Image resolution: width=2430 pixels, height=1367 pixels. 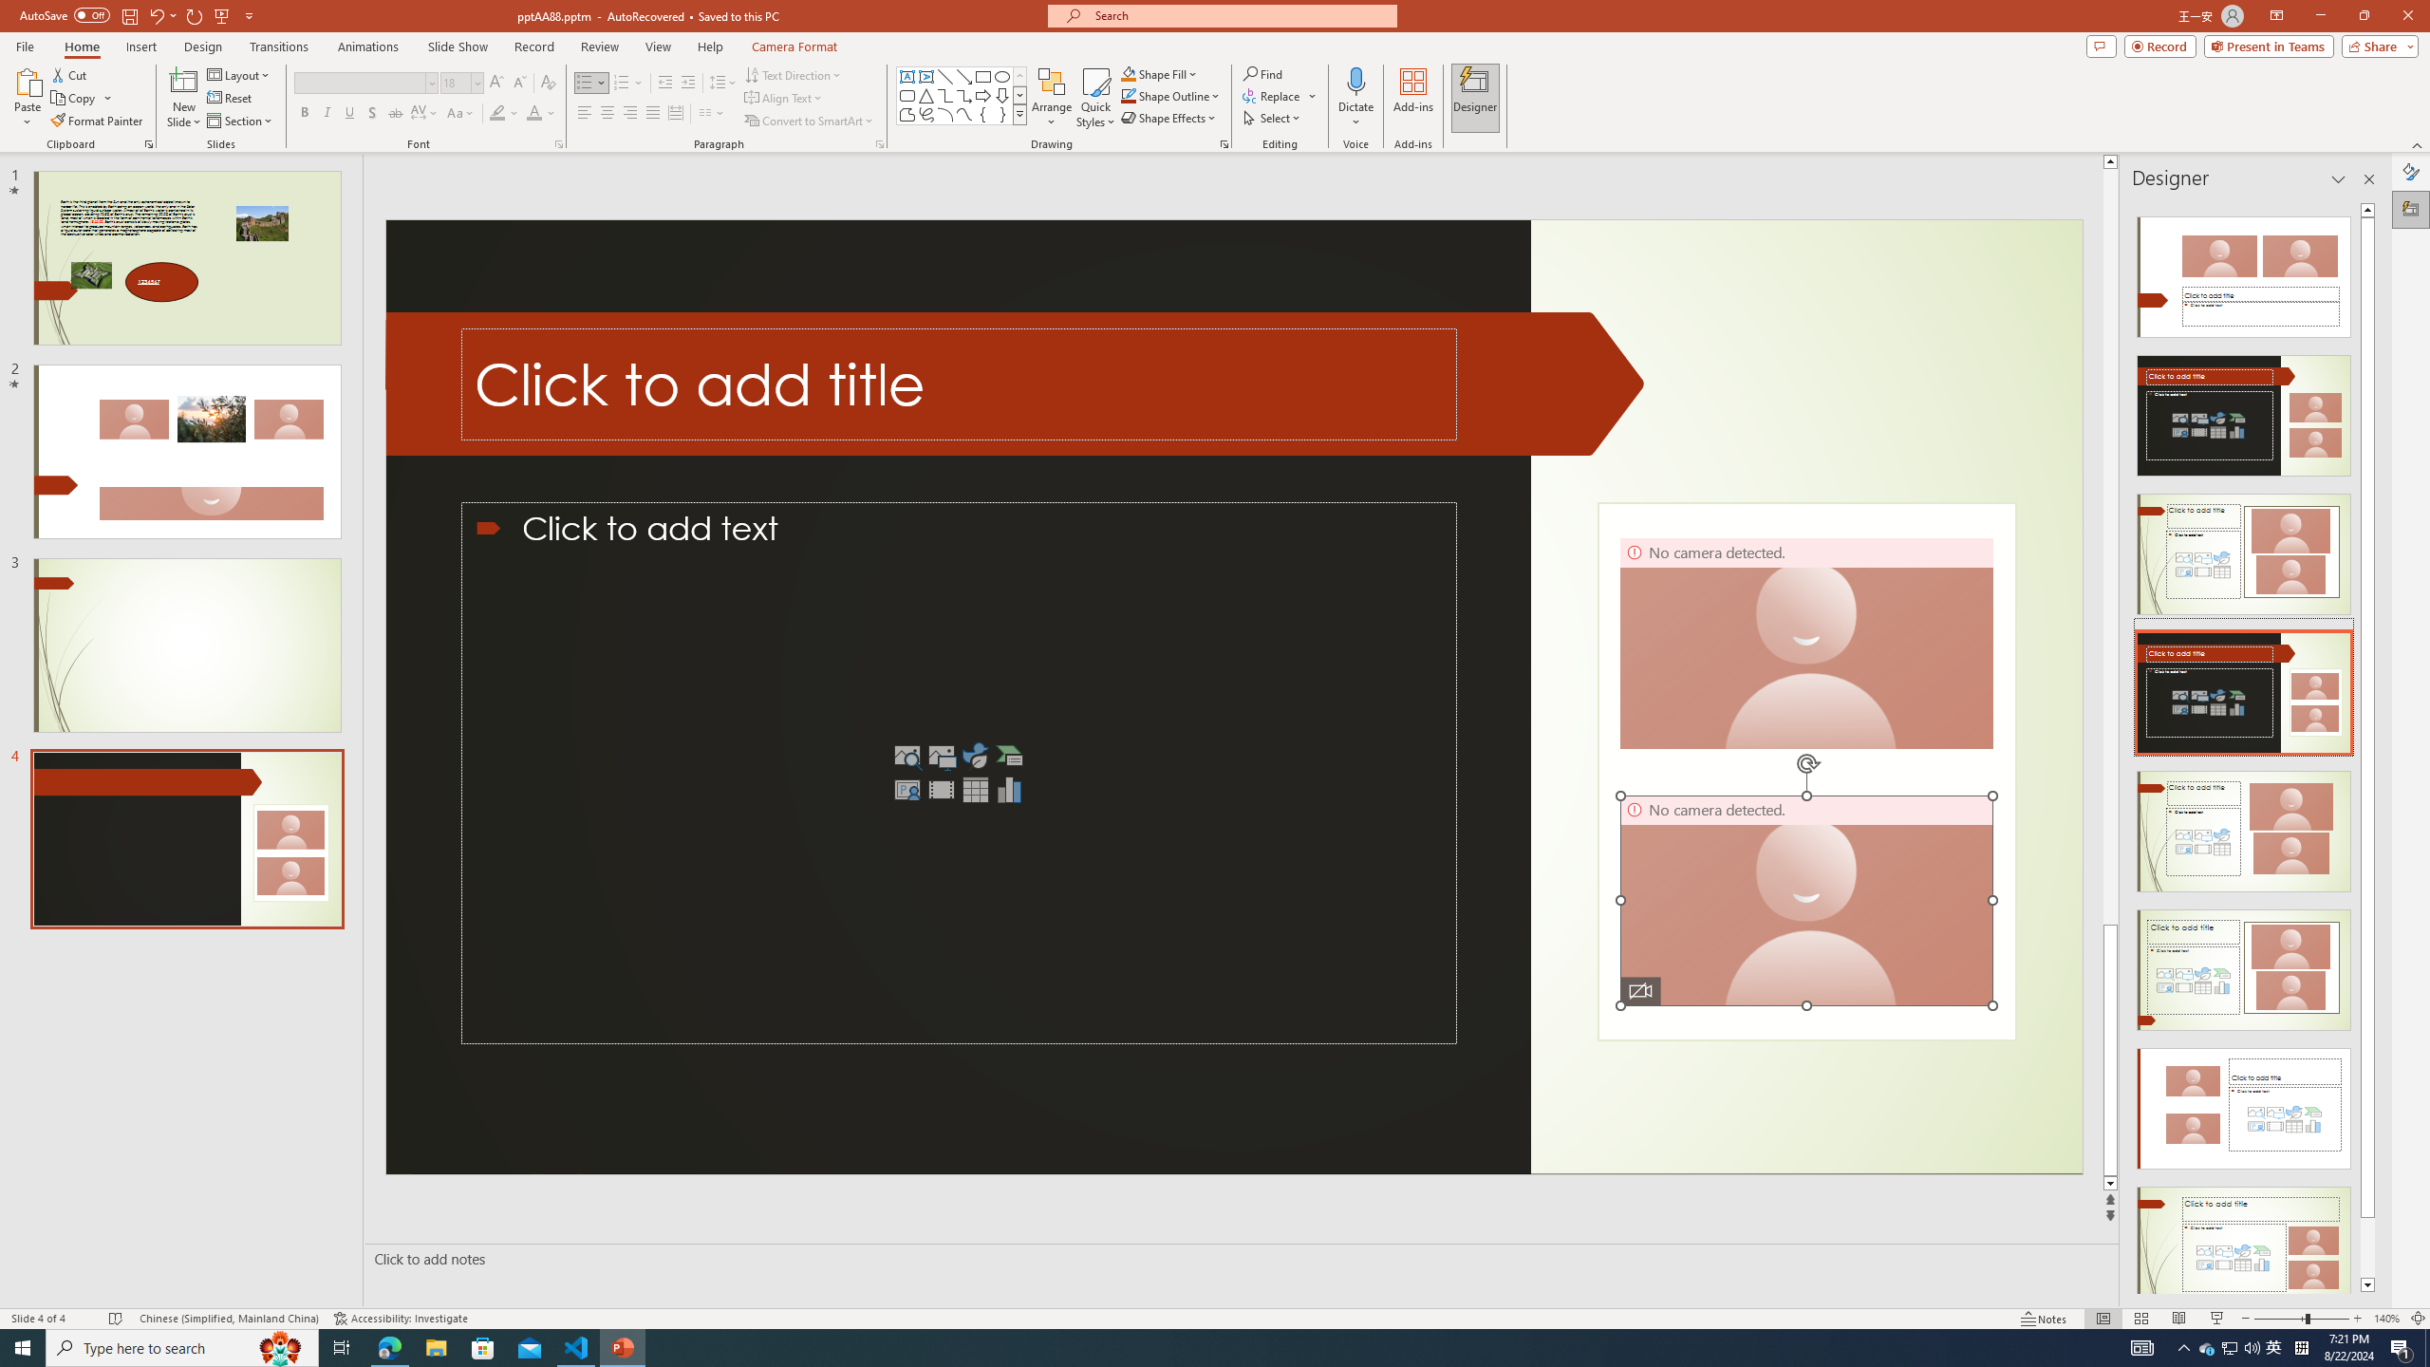 What do you see at coordinates (2110, 161) in the screenshot?
I see `Line up` at bounding box center [2110, 161].